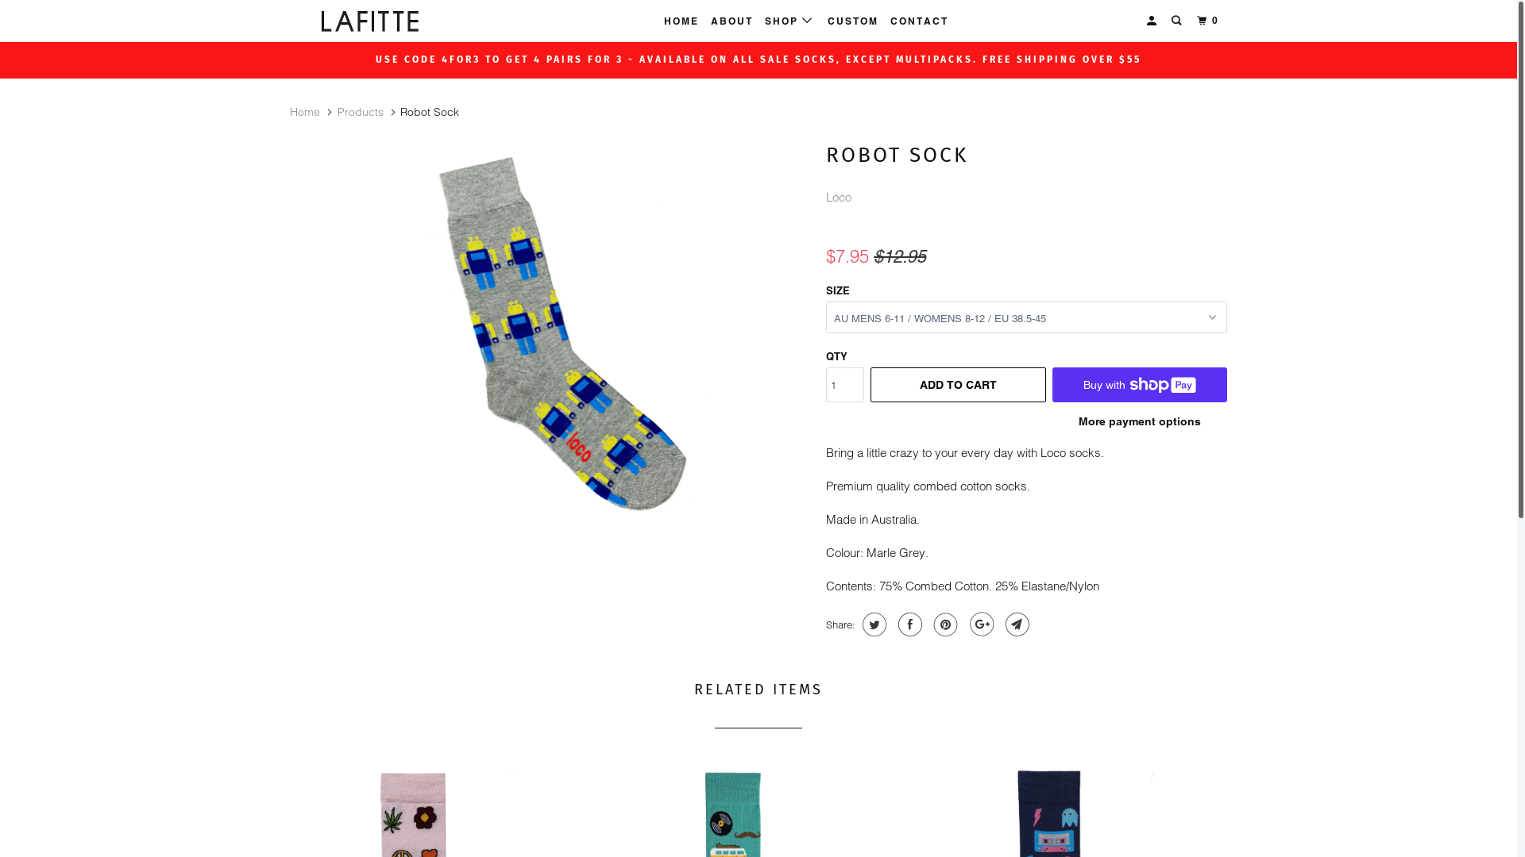 The height and width of the screenshot is (857, 1525). What do you see at coordinates (361, 112) in the screenshot?
I see `Products` at bounding box center [361, 112].